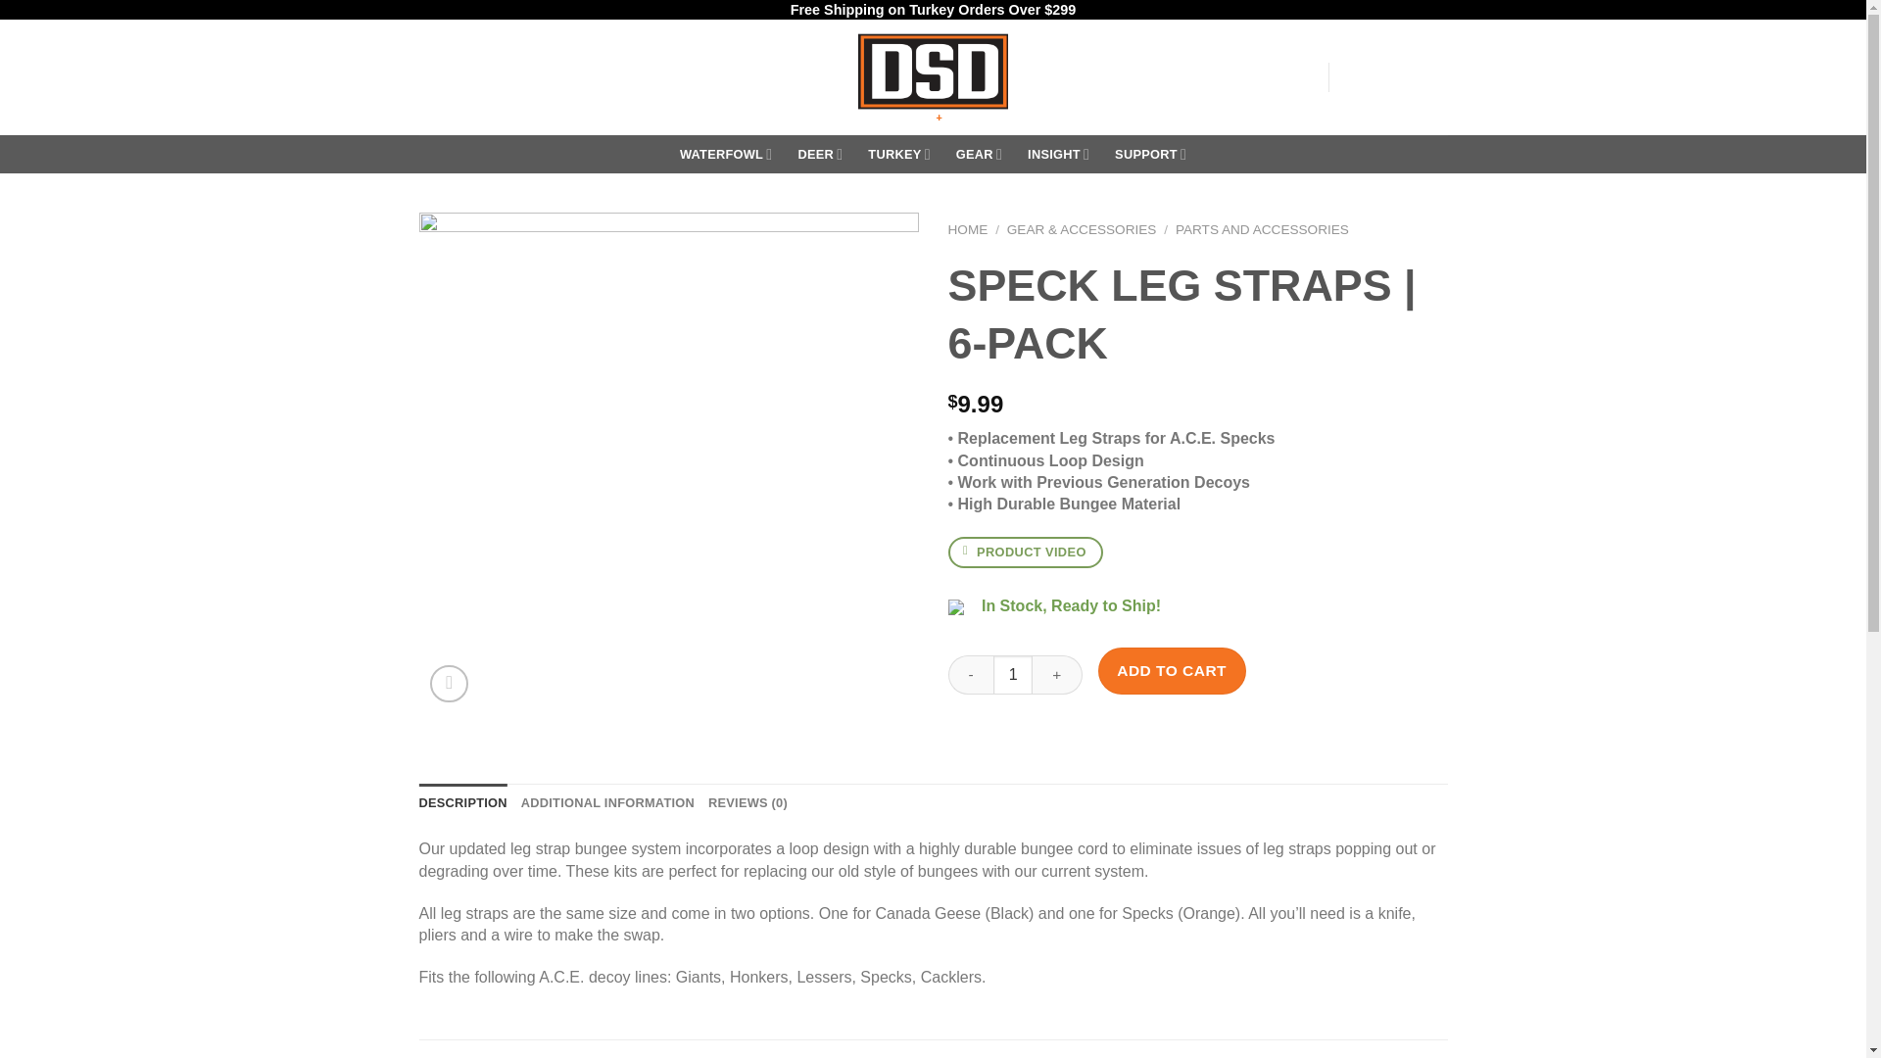 This screenshot has height=1058, width=1881. I want to click on 1, so click(1013, 674).